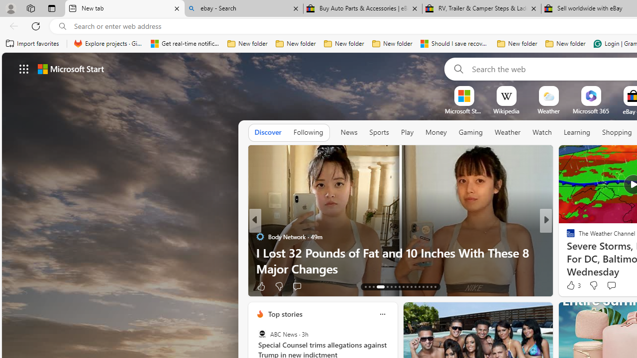 Image resolution: width=637 pixels, height=358 pixels. I want to click on View comments 167 Comment, so click(621, 285).